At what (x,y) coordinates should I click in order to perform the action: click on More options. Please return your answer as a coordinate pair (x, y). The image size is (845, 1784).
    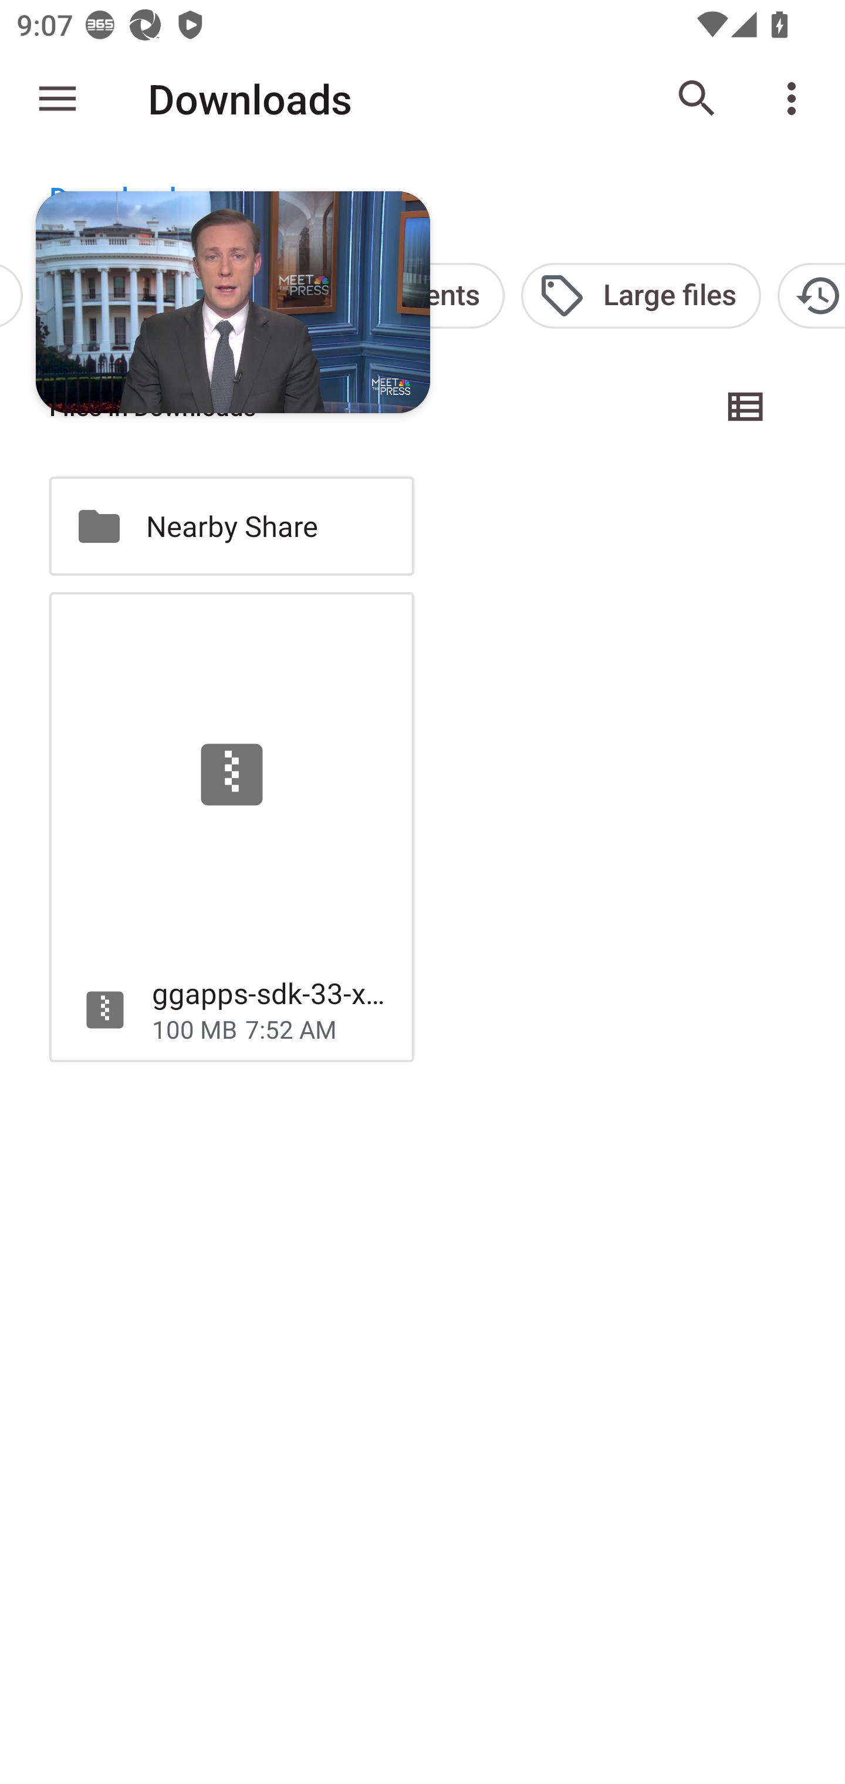
    Looking at the image, I should click on (796, 99).